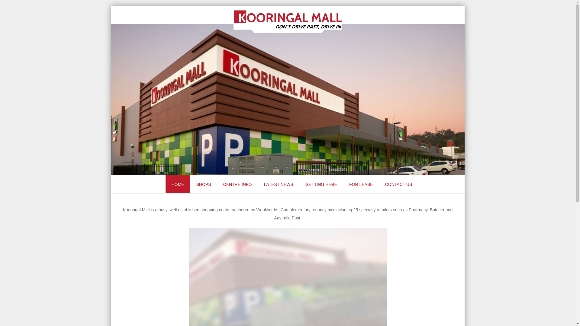 This screenshot has height=326, width=580. What do you see at coordinates (237, 184) in the screenshot?
I see `CENTRE INFO` at bounding box center [237, 184].